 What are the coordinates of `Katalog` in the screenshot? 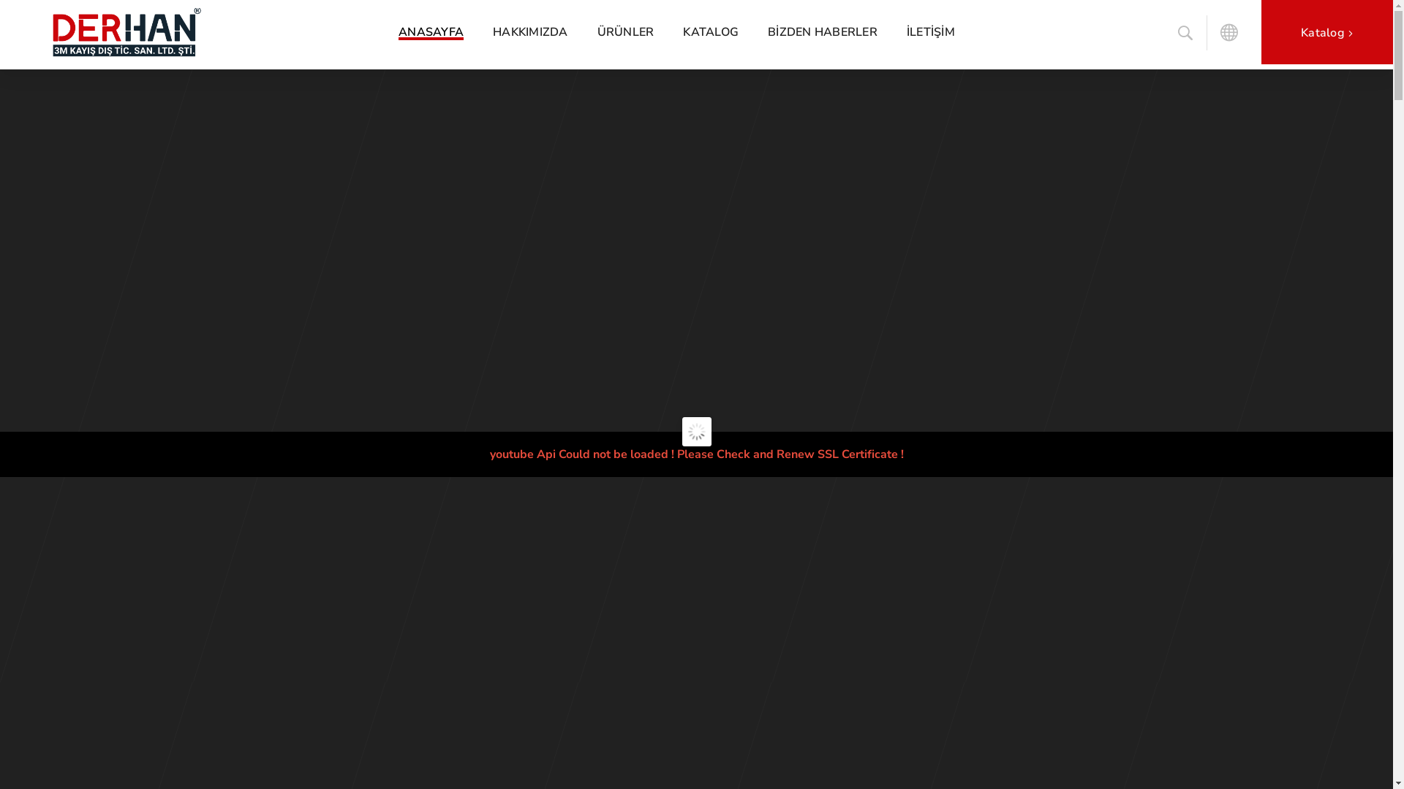 It's located at (1327, 32).